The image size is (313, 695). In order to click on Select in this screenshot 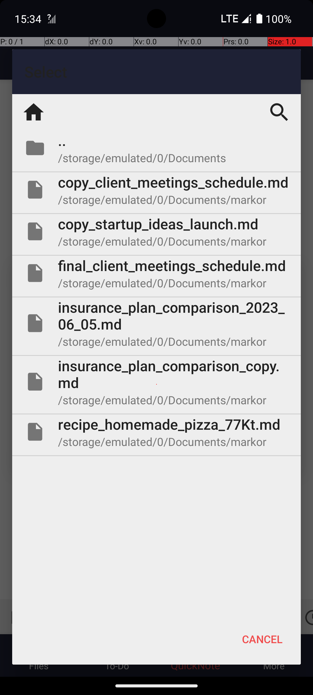, I will do `click(156, 72)`.